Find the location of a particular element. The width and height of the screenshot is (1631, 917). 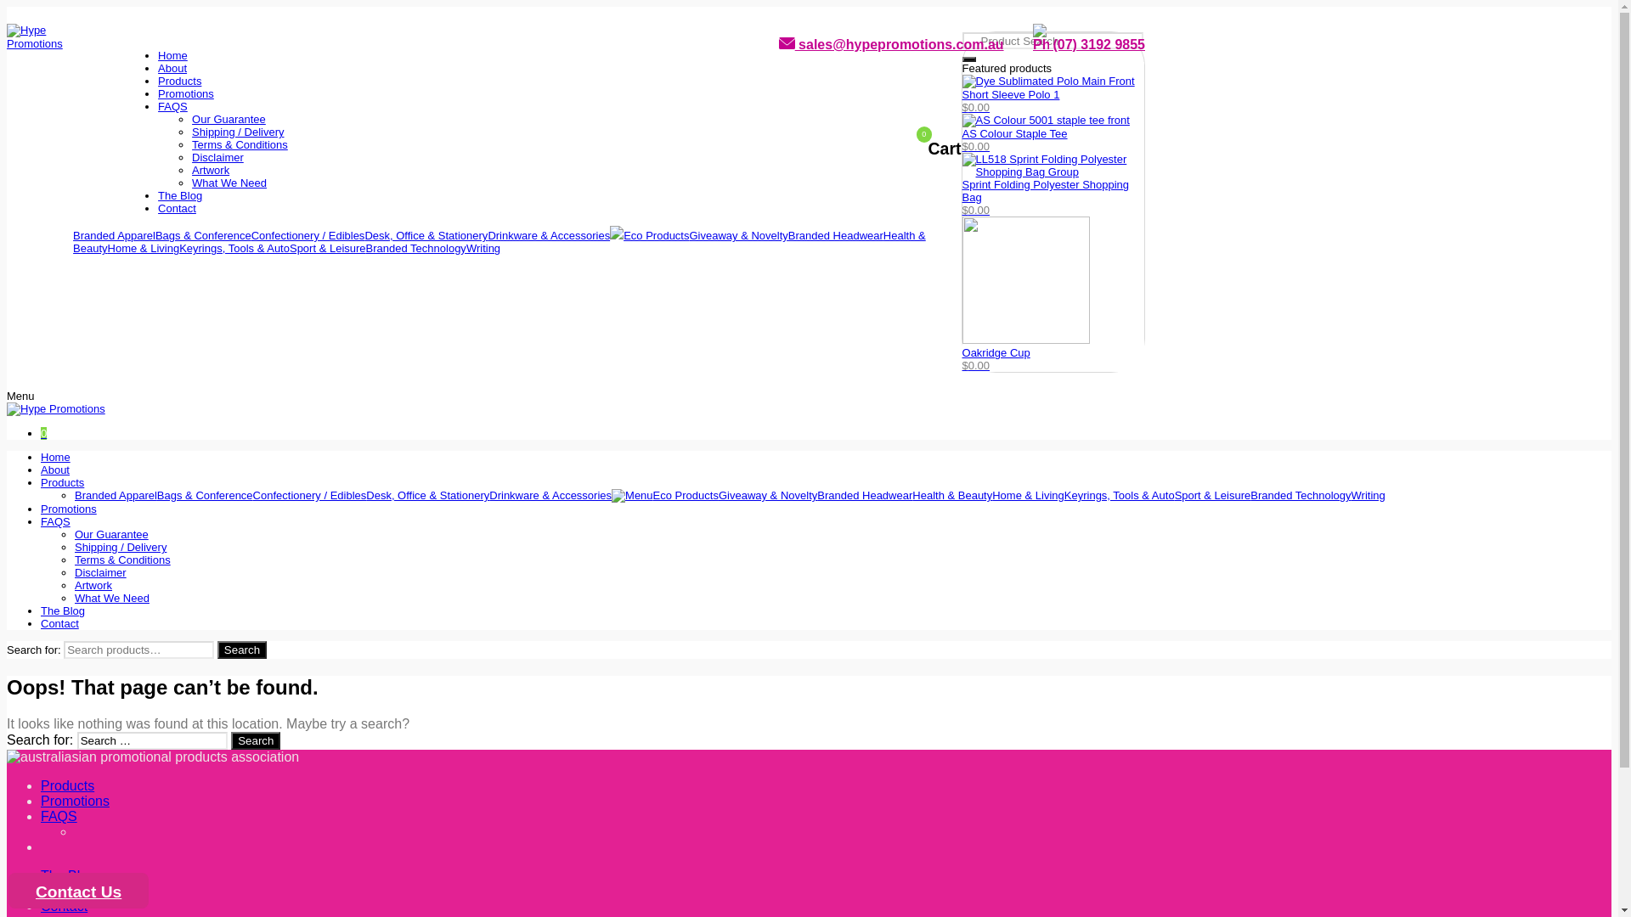

Disclaimer is located at coordinates (100, 572).